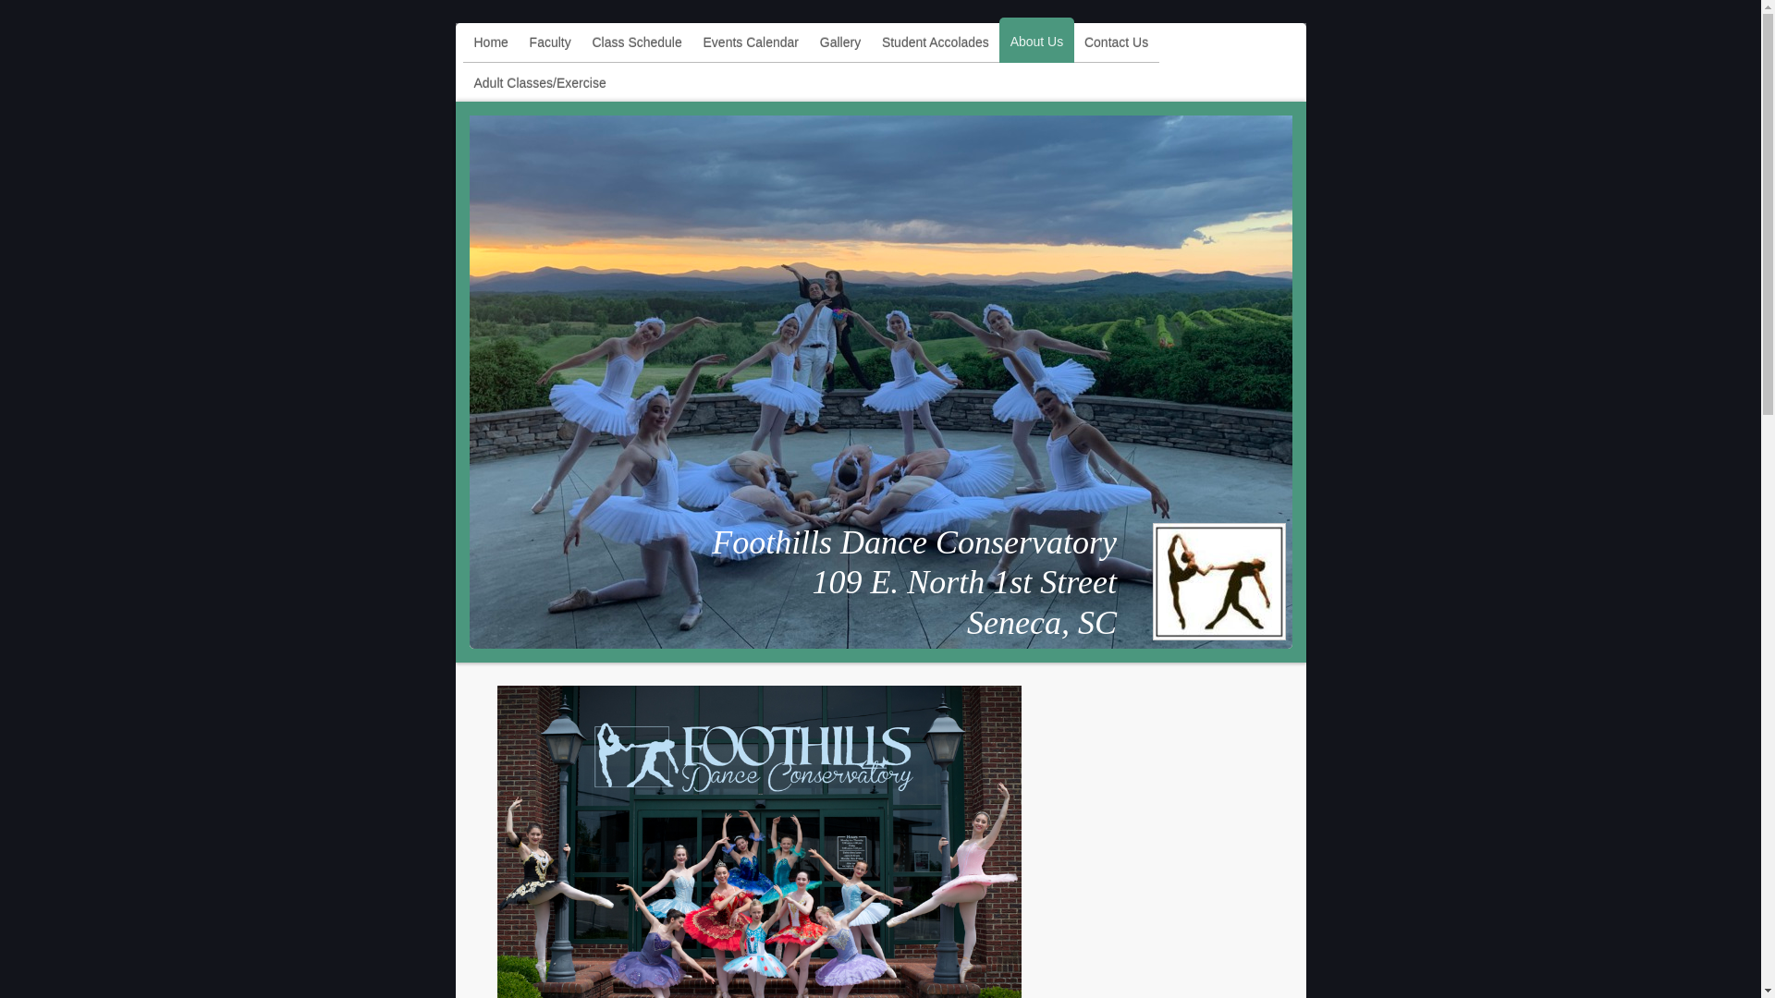 The image size is (1775, 998). Describe the element at coordinates (759, 841) in the screenshot. I see `JulieTurnerPhotography.com` at that location.